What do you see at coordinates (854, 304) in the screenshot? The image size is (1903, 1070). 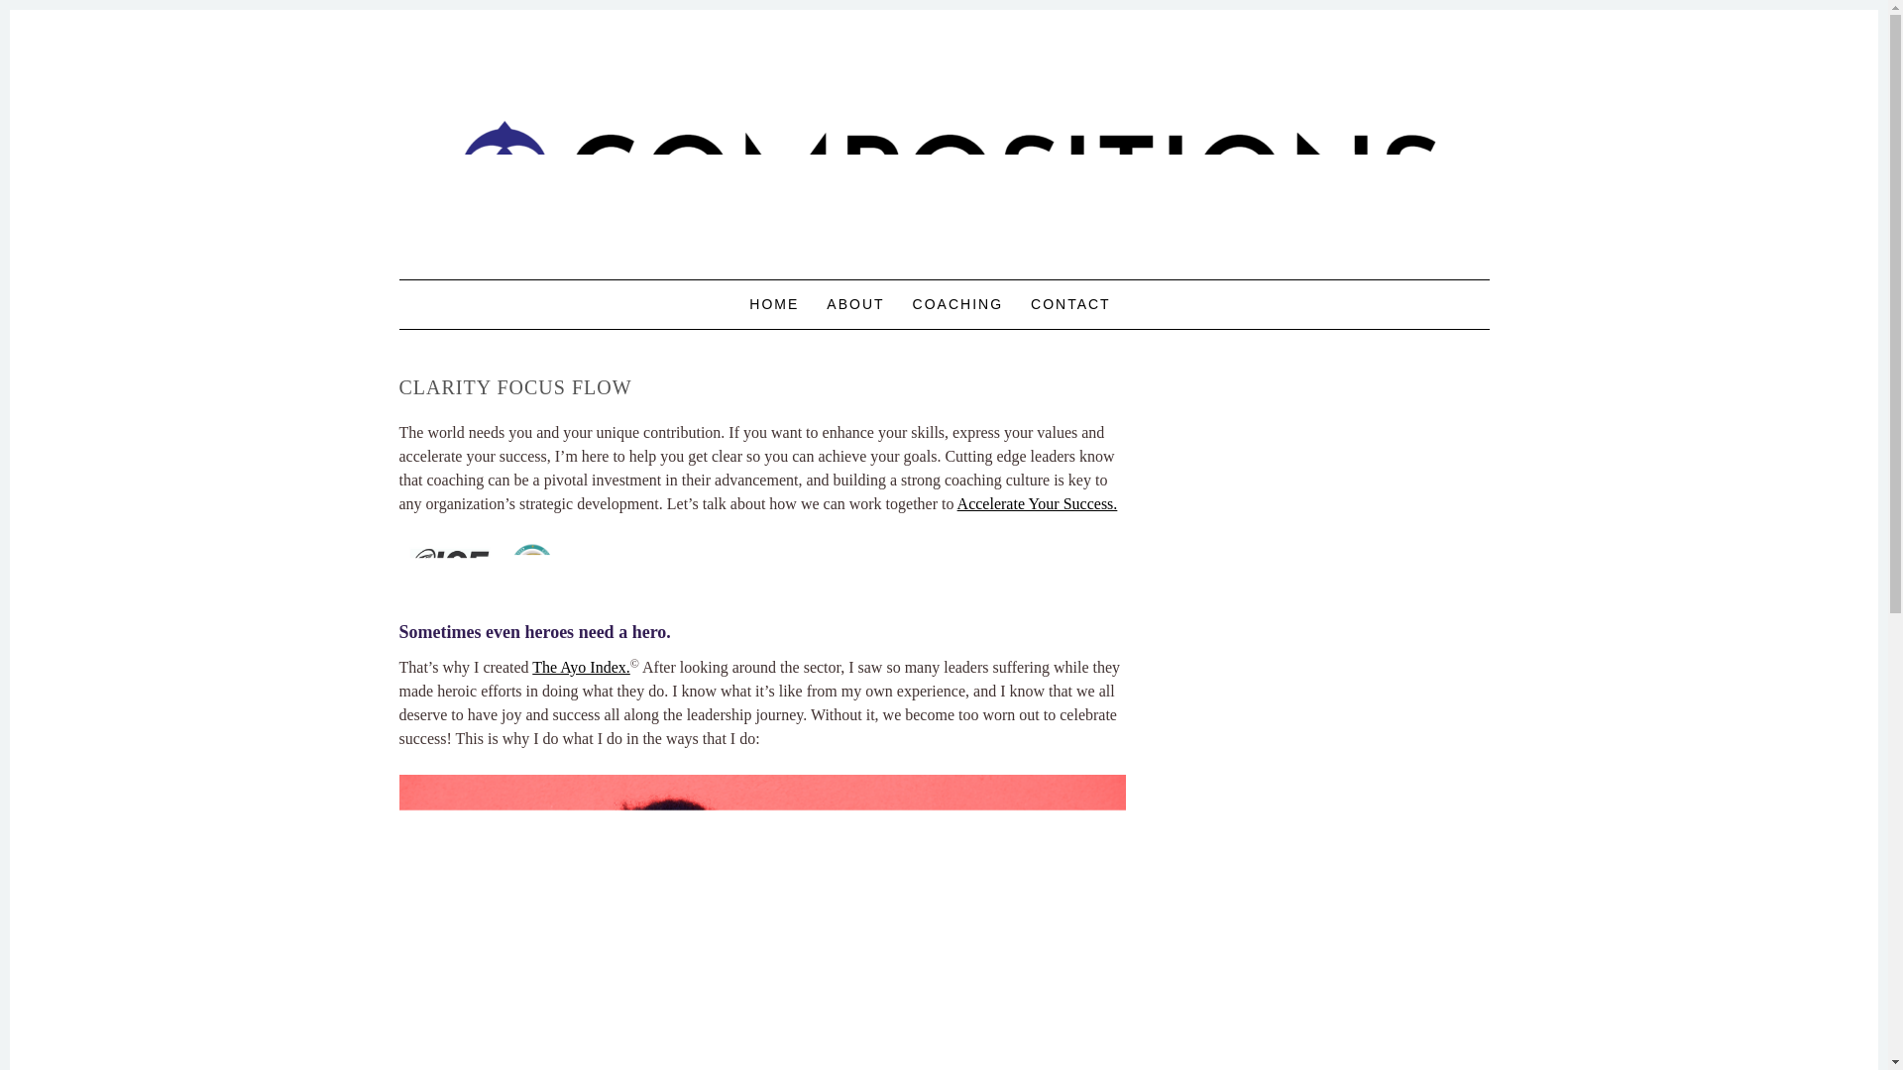 I see `ABOUT` at bounding box center [854, 304].